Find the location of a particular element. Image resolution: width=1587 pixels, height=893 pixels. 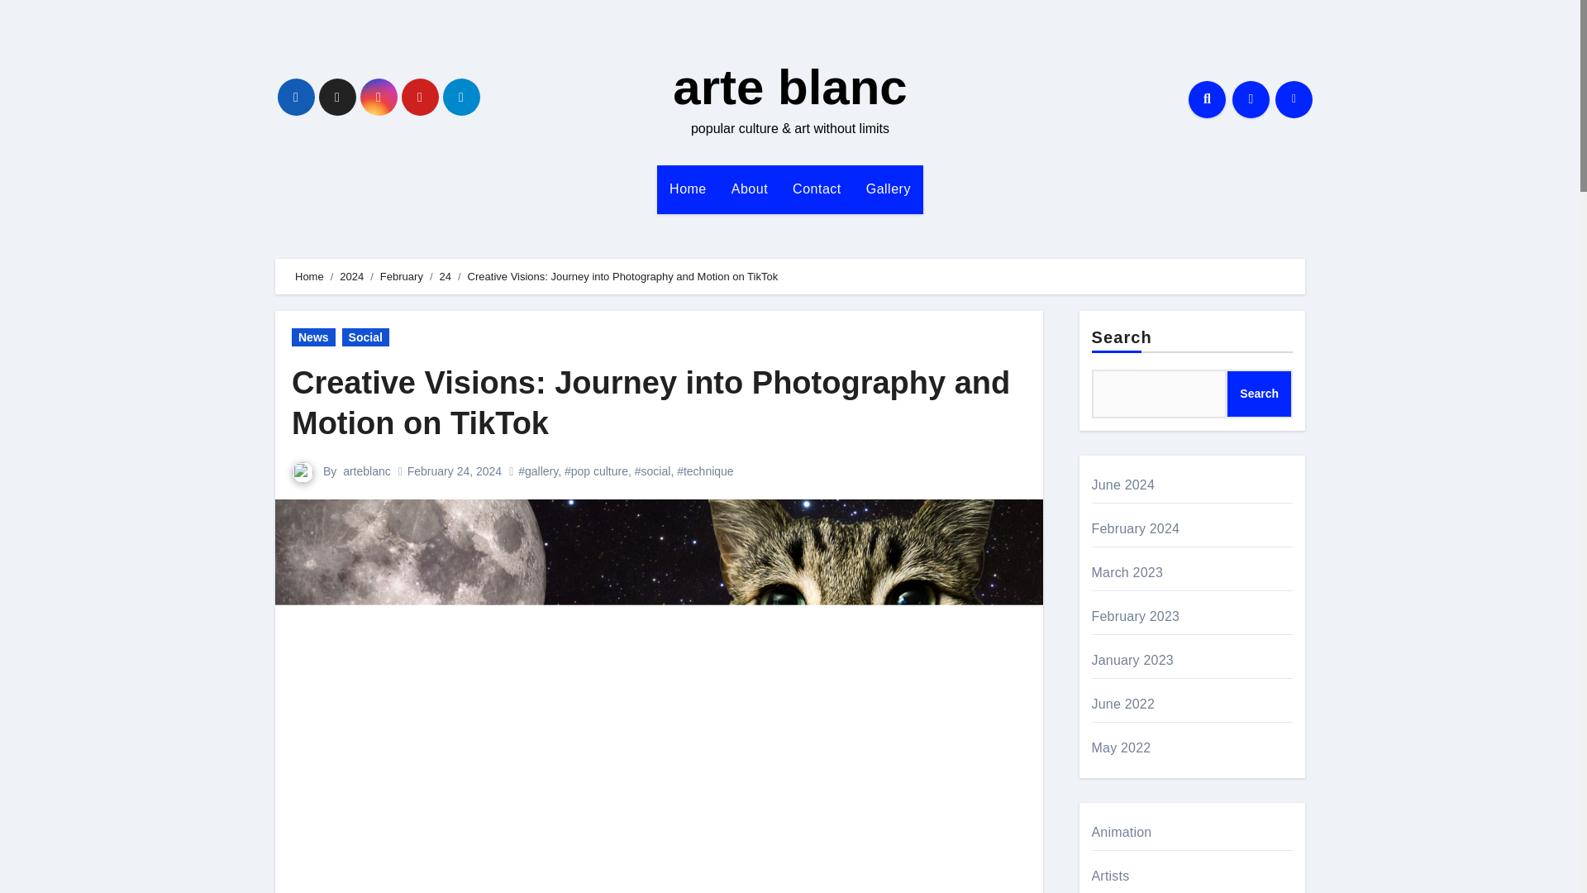

Social is located at coordinates (365, 337).